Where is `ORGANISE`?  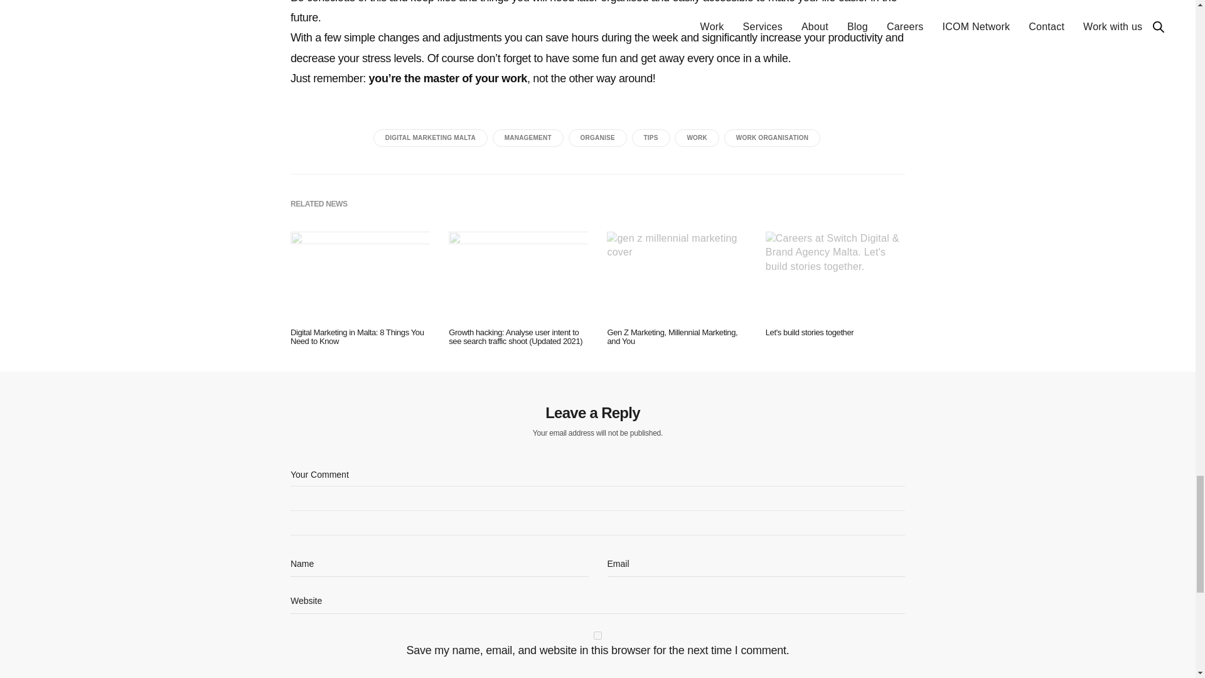 ORGANISE is located at coordinates (597, 138).